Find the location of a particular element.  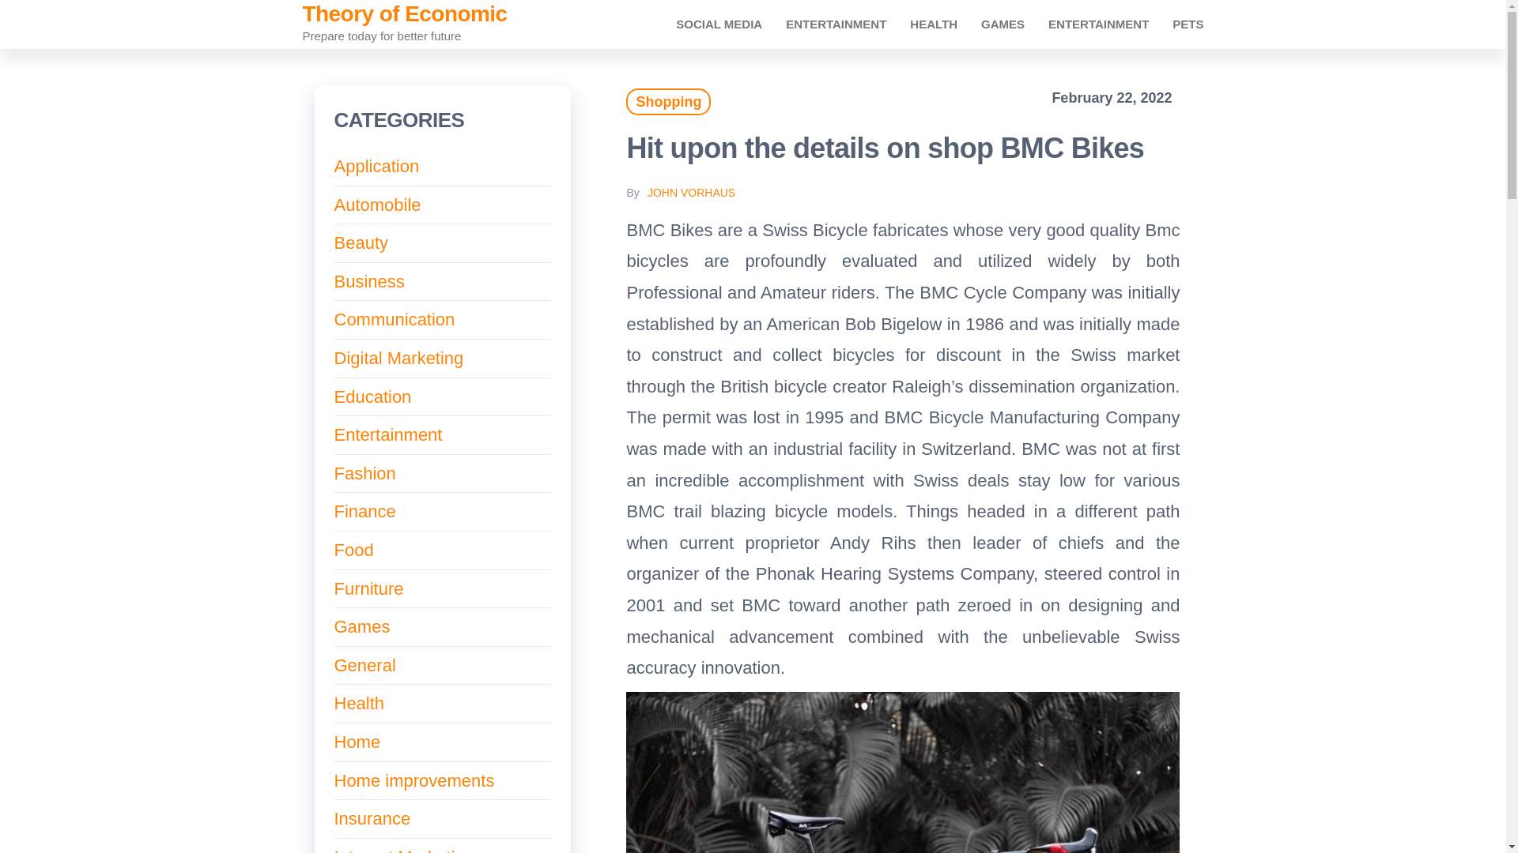

GAMES is located at coordinates (1003, 24).